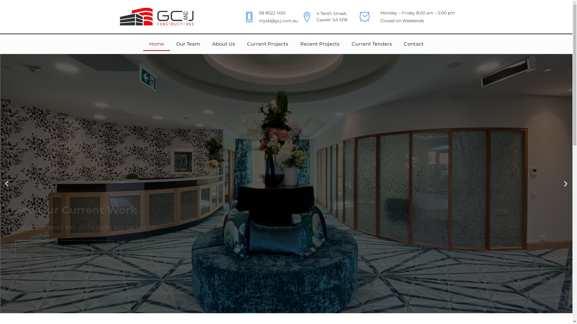 The width and height of the screenshot is (577, 324). Describe the element at coordinates (267, 44) in the screenshot. I see `Current Projects` at that location.